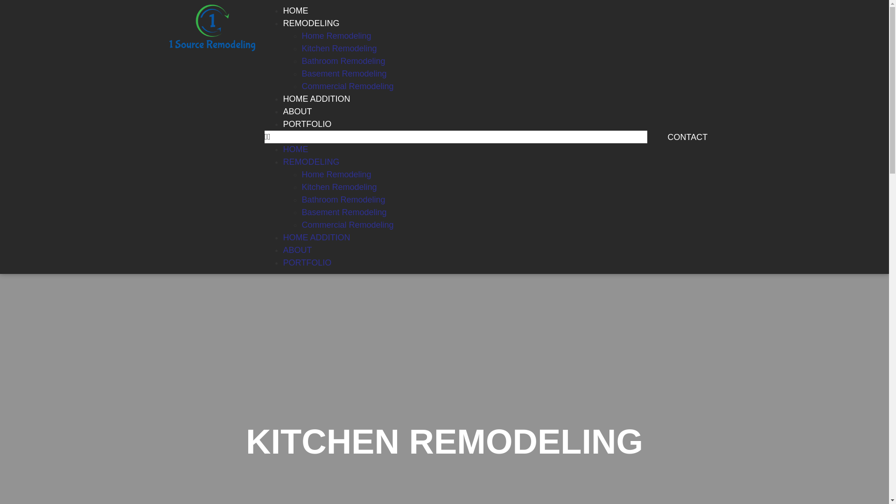 This screenshot has width=896, height=504. What do you see at coordinates (687, 137) in the screenshot?
I see `CONTACT` at bounding box center [687, 137].